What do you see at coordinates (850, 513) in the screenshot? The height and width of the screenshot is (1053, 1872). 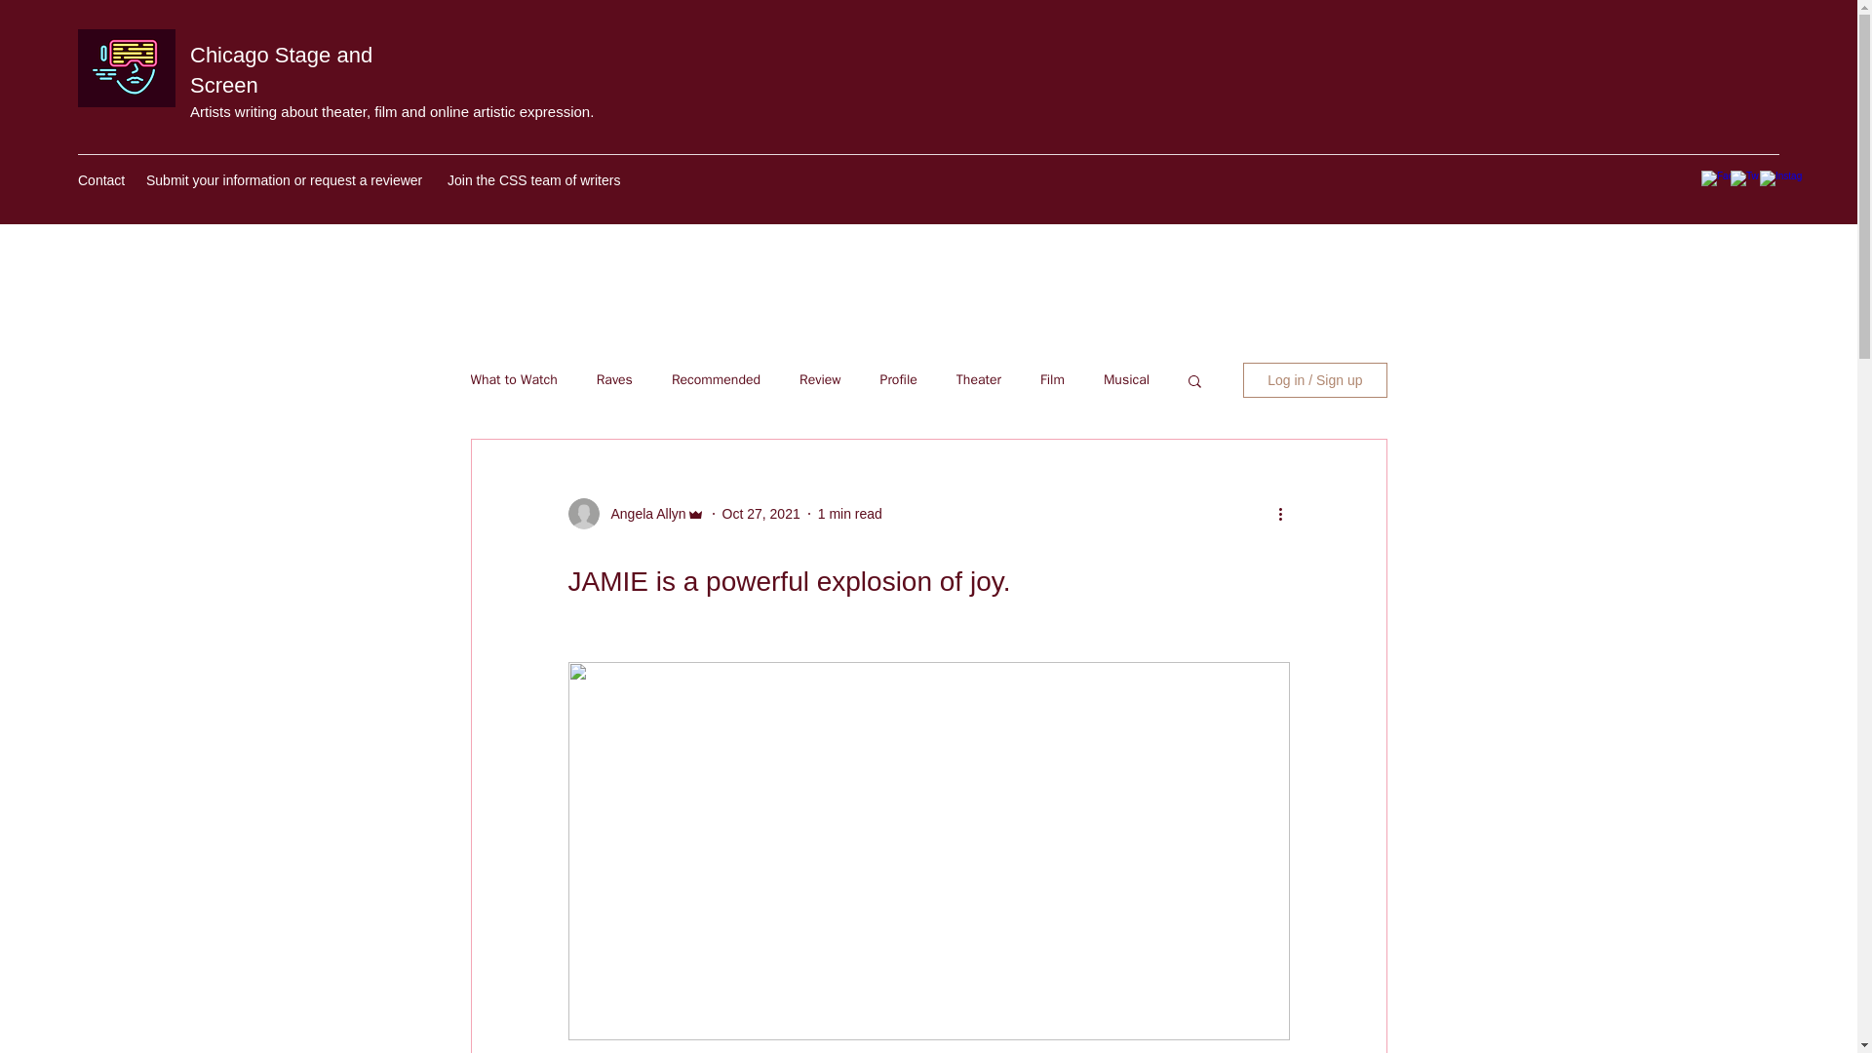 I see `1 min read` at bounding box center [850, 513].